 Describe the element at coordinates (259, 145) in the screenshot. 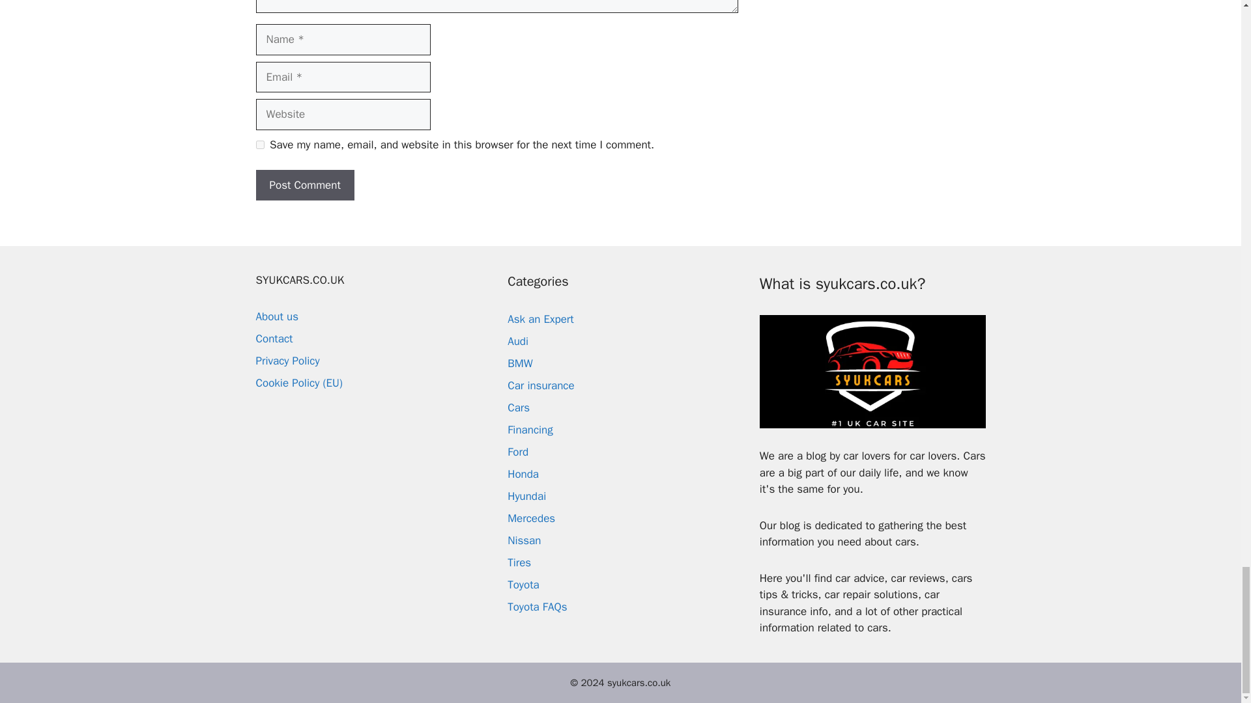

I see `yes` at that location.